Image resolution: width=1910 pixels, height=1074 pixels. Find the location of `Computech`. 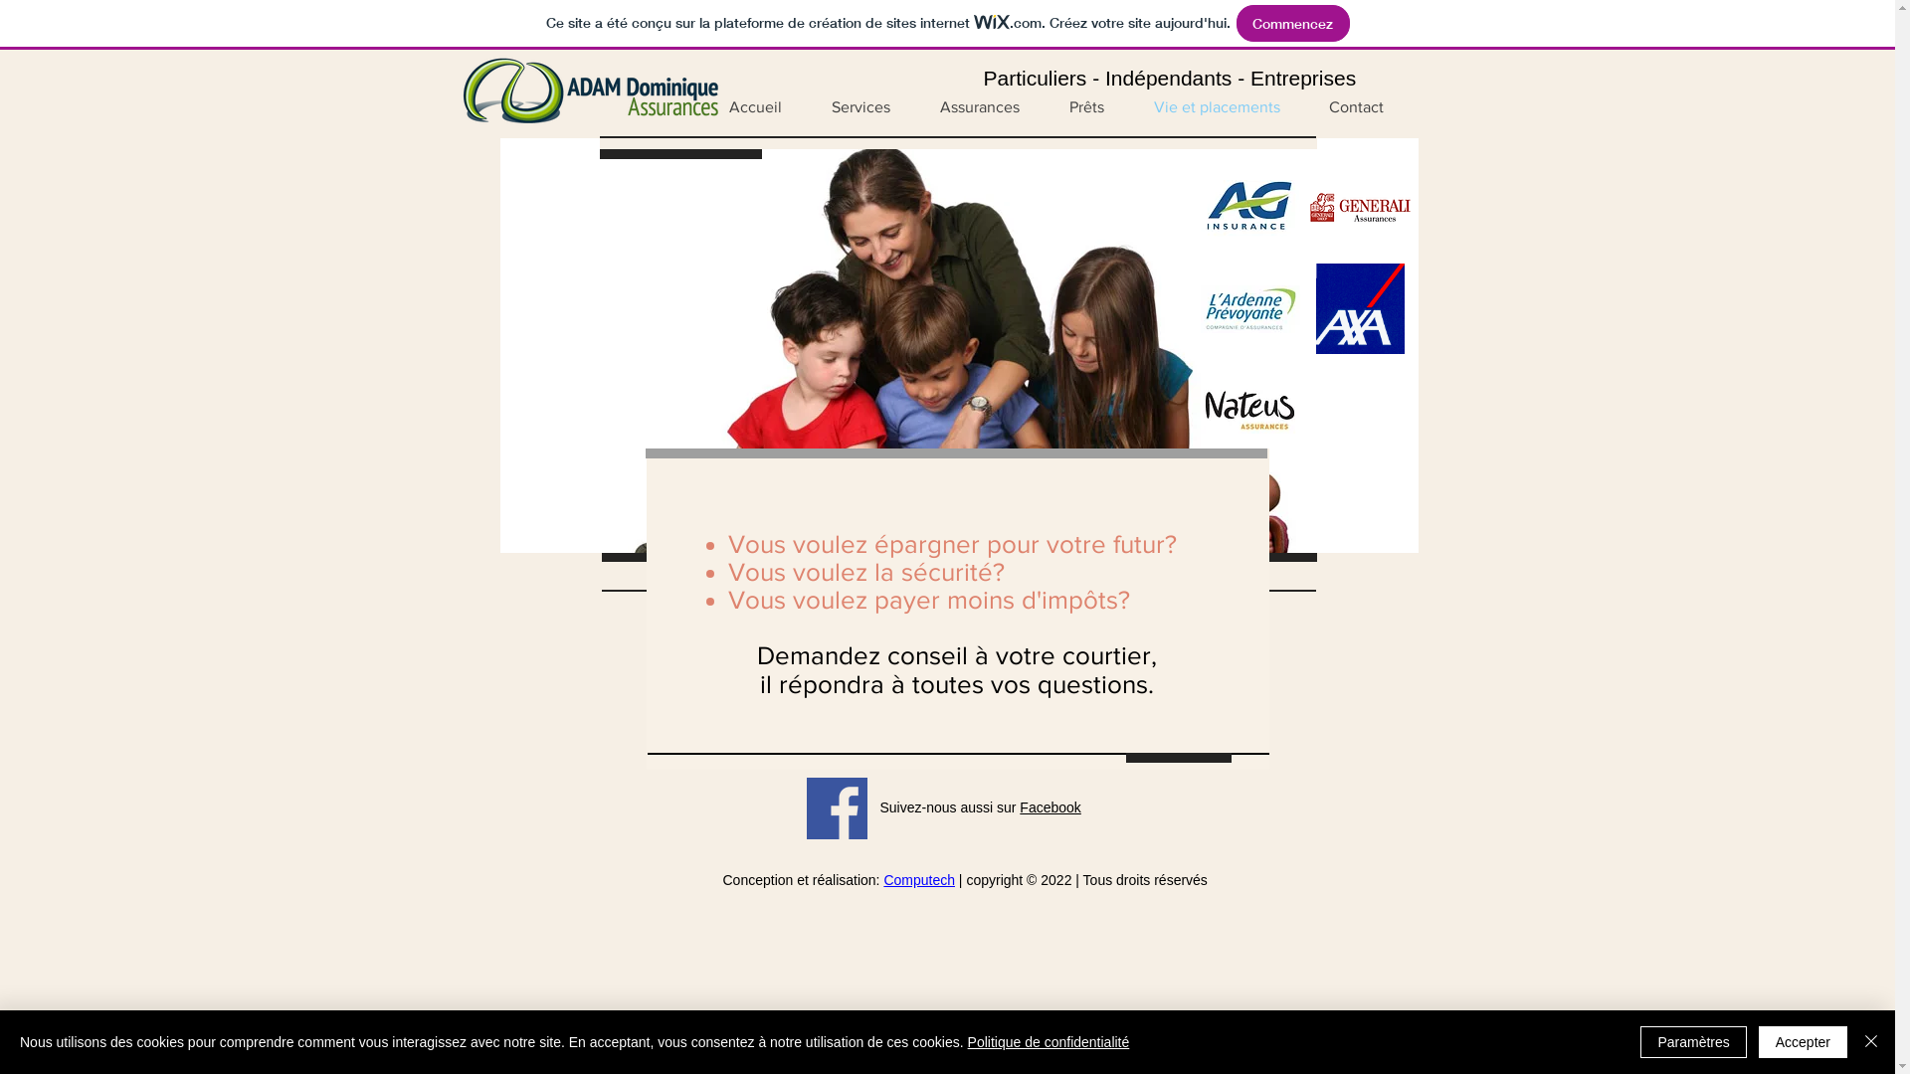

Computech is located at coordinates (919, 880).